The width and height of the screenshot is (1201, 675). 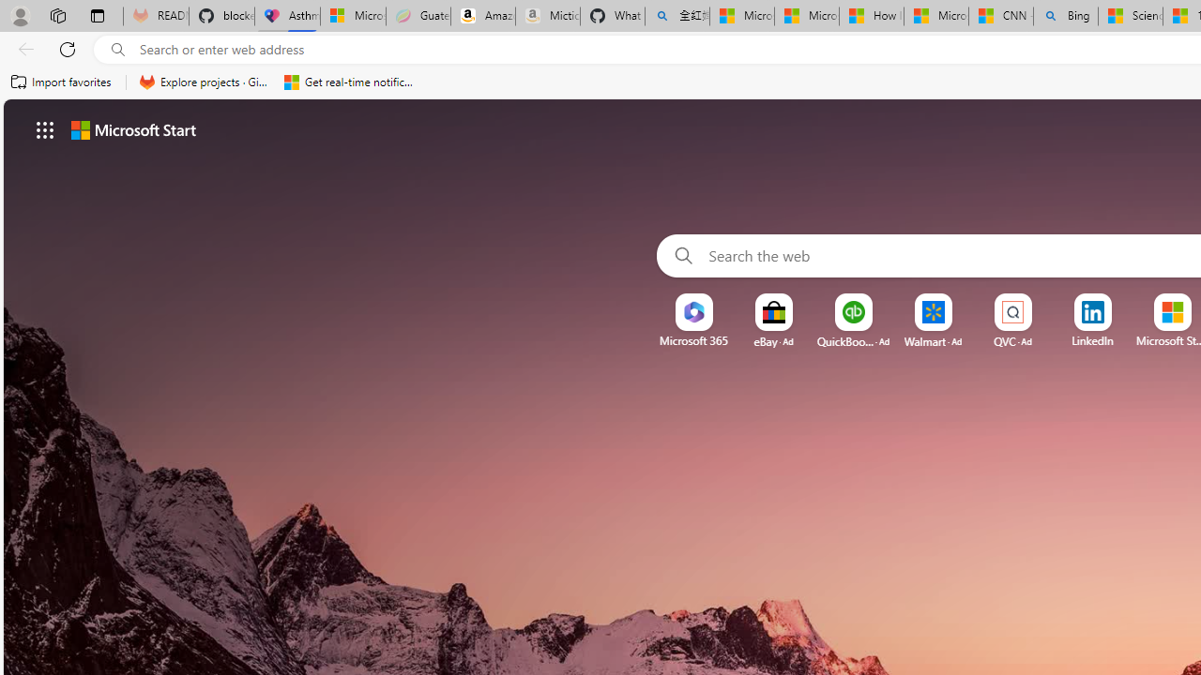 What do you see at coordinates (1066, 17) in the screenshot?
I see `Bing` at bounding box center [1066, 17].